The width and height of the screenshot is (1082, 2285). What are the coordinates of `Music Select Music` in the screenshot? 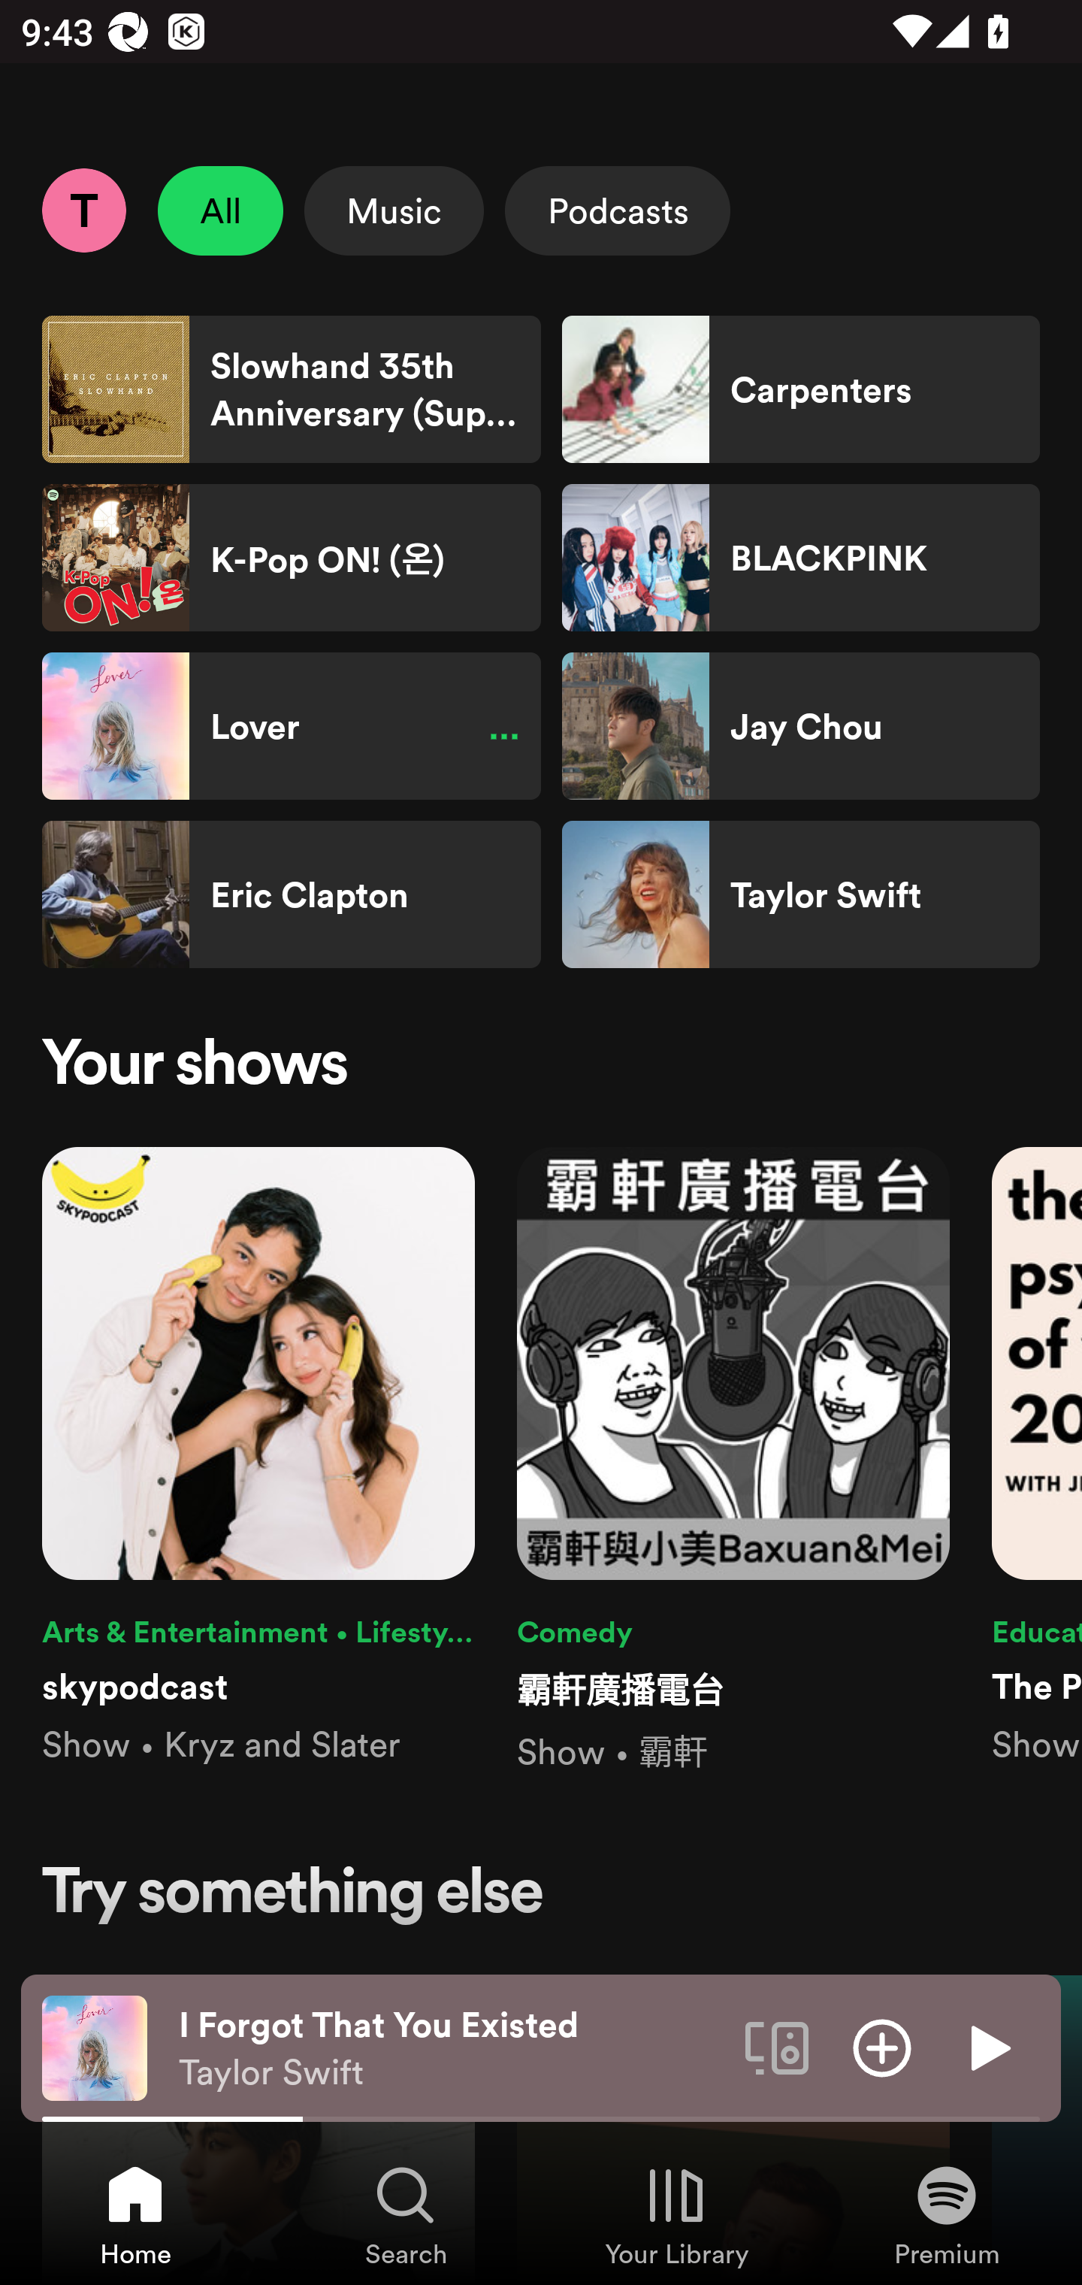 It's located at (394, 210).